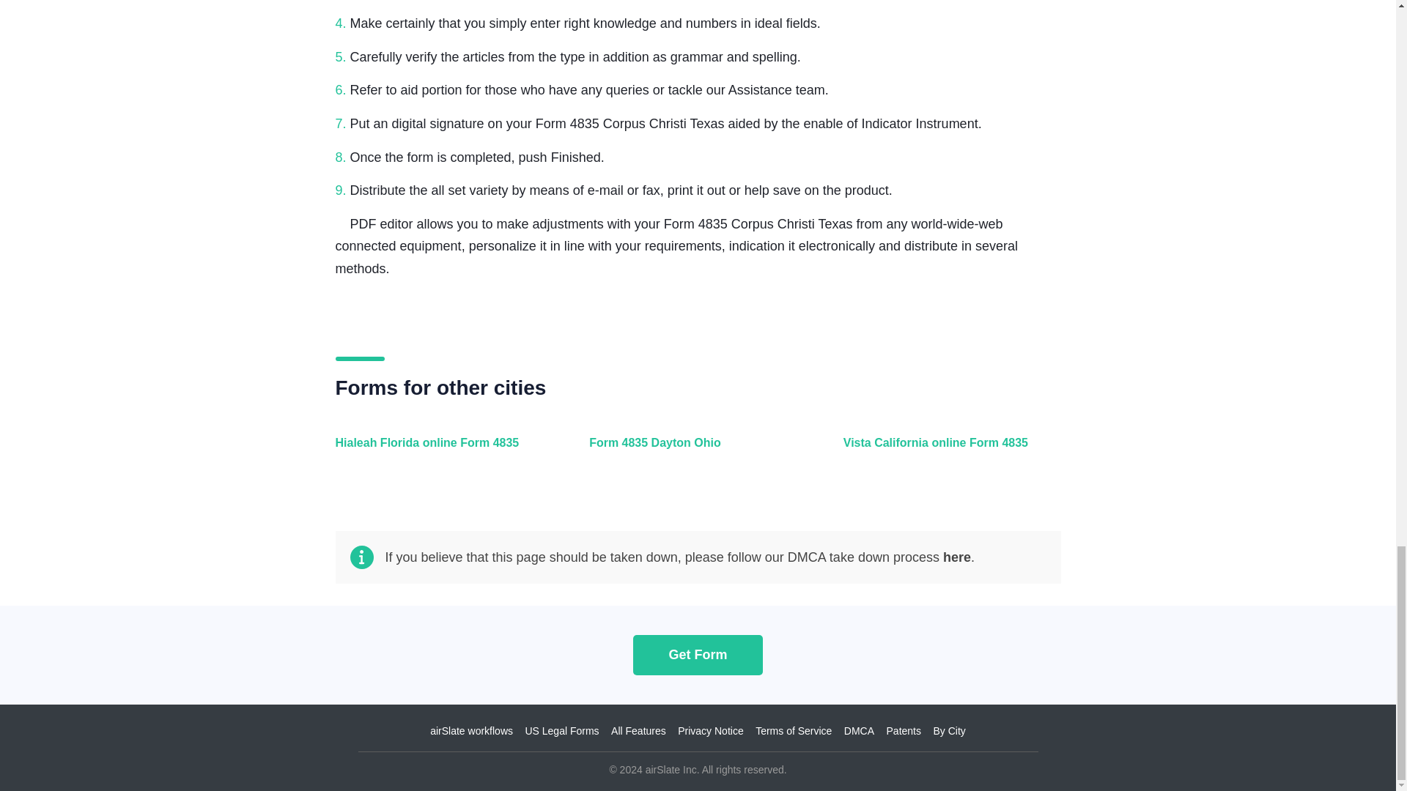  I want to click on Hialeah Florida online Form 4835, so click(441, 451).